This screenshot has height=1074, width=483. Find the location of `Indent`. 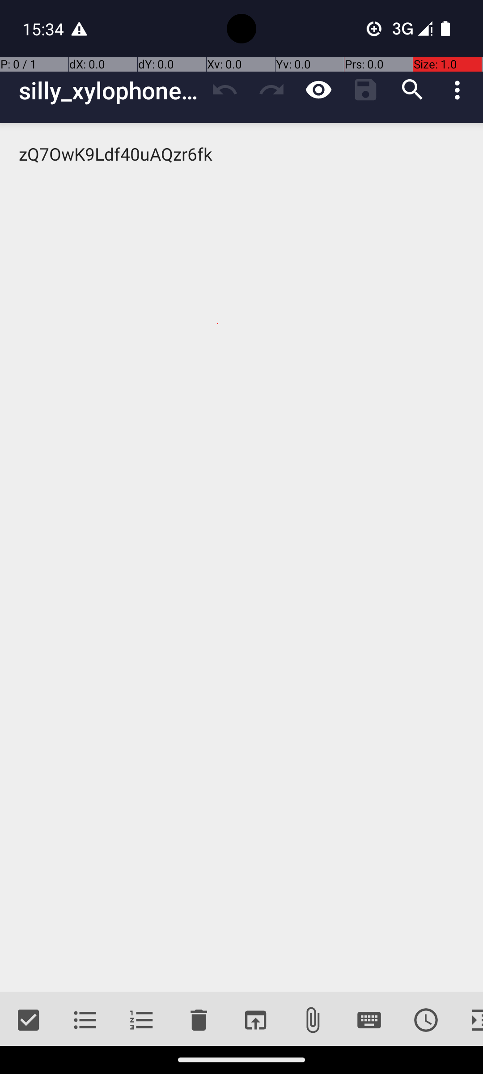

Indent is located at coordinates (469, 1020).